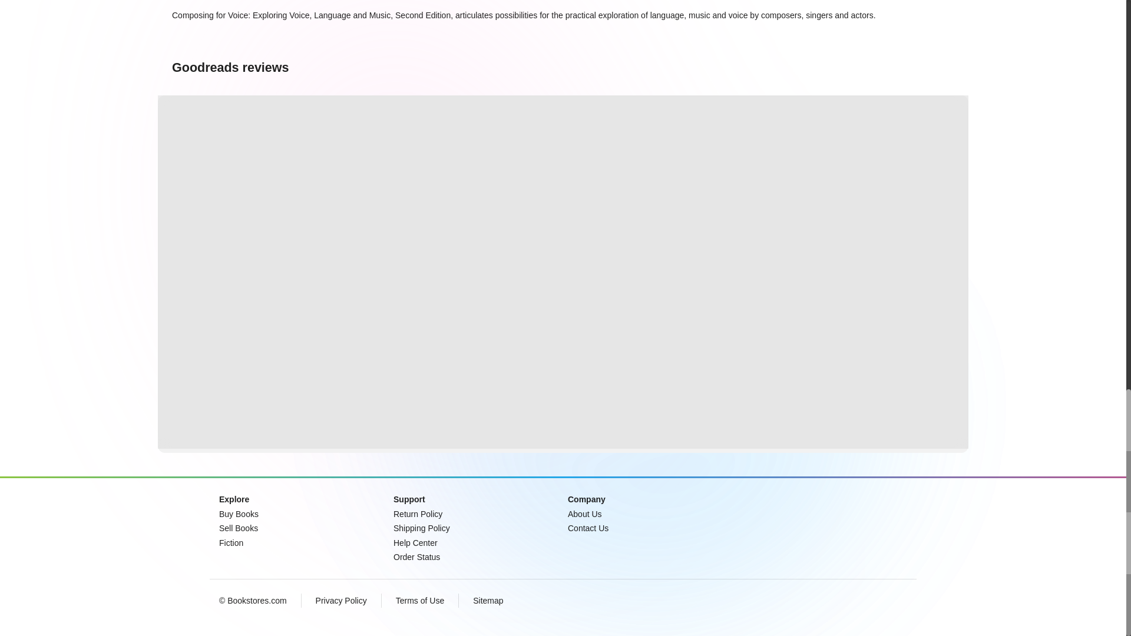 The height and width of the screenshot is (636, 1131). What do you see at coordinates (416, 542) in the screenshot?
I see `Help Center` at bounding box center [416, 542].